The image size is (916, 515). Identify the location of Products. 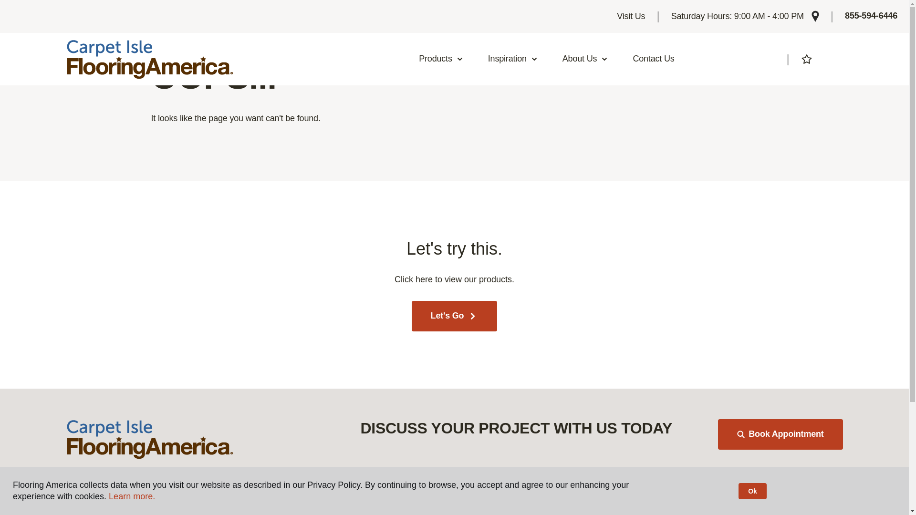
(441, 59).